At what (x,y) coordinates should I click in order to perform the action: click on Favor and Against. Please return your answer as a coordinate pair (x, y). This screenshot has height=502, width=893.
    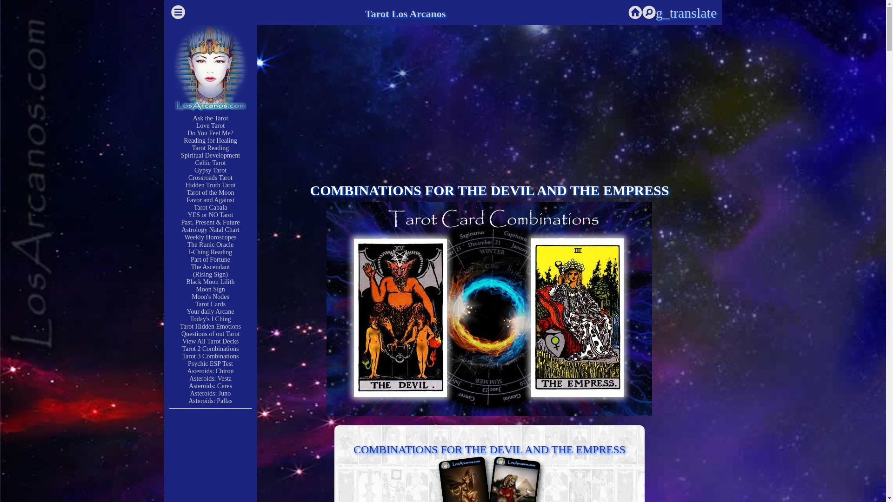
    Looking at the image, I should click on (210, 200).